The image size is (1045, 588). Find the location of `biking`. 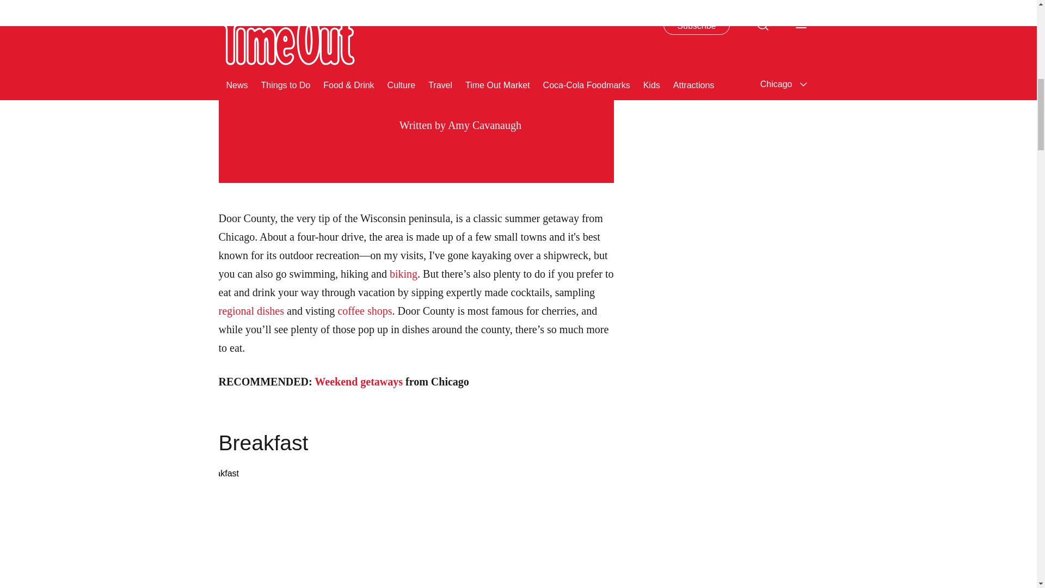

biking is located at coordinates (403, 274).